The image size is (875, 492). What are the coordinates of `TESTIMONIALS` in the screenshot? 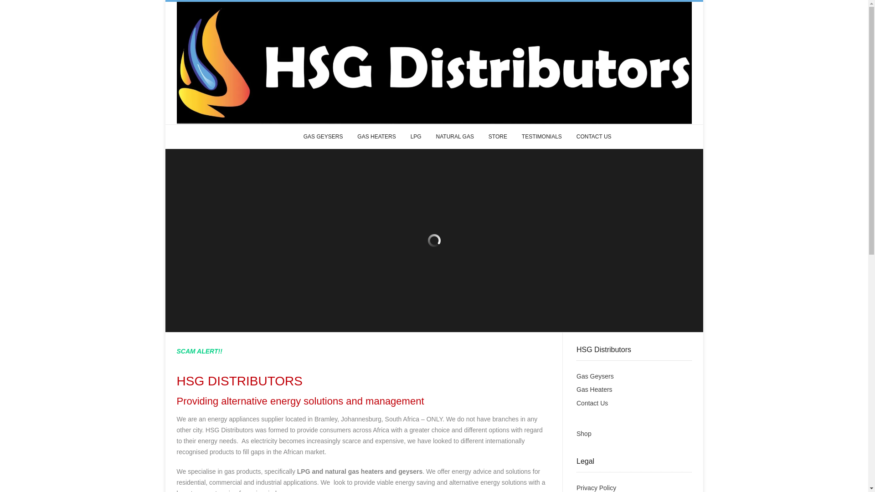 It's located at (541, 137).